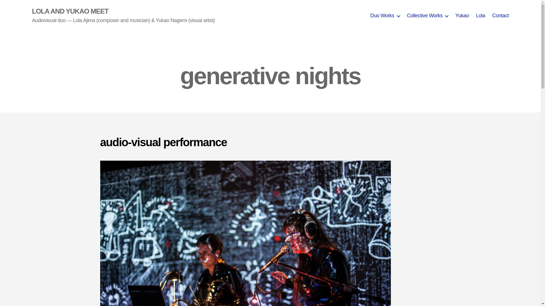 This screenshot has height=306, width=545. I want to click on Lola, so click(480, 16).